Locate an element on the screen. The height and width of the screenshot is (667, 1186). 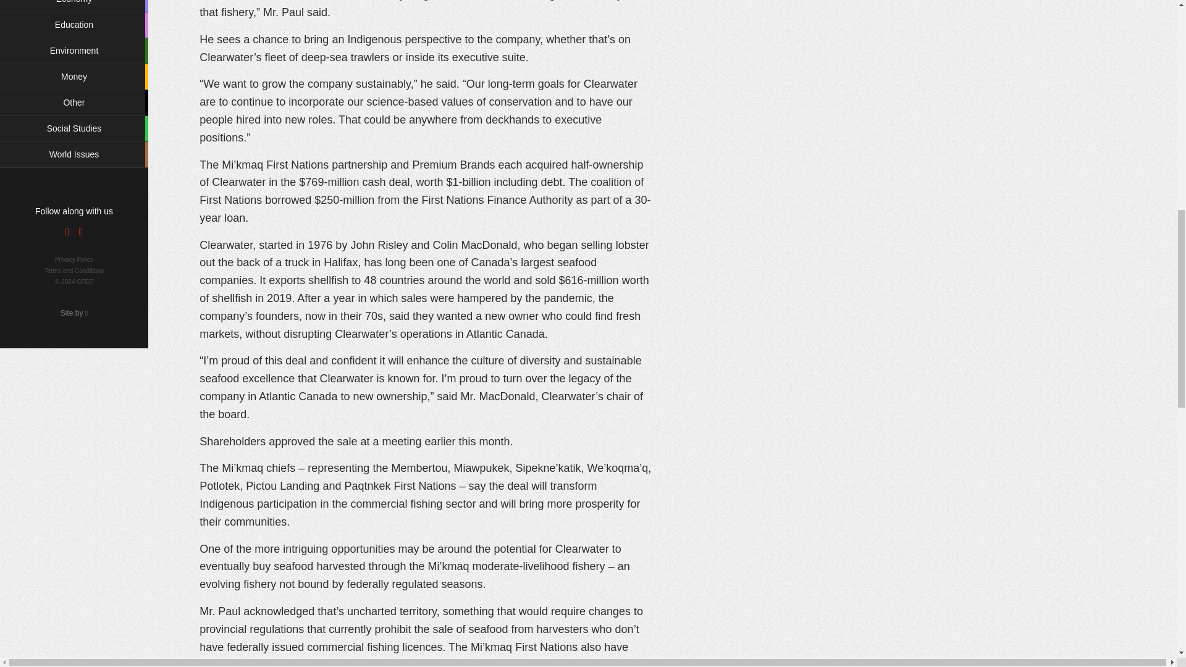
Economy is located at coordinates (74, 6).